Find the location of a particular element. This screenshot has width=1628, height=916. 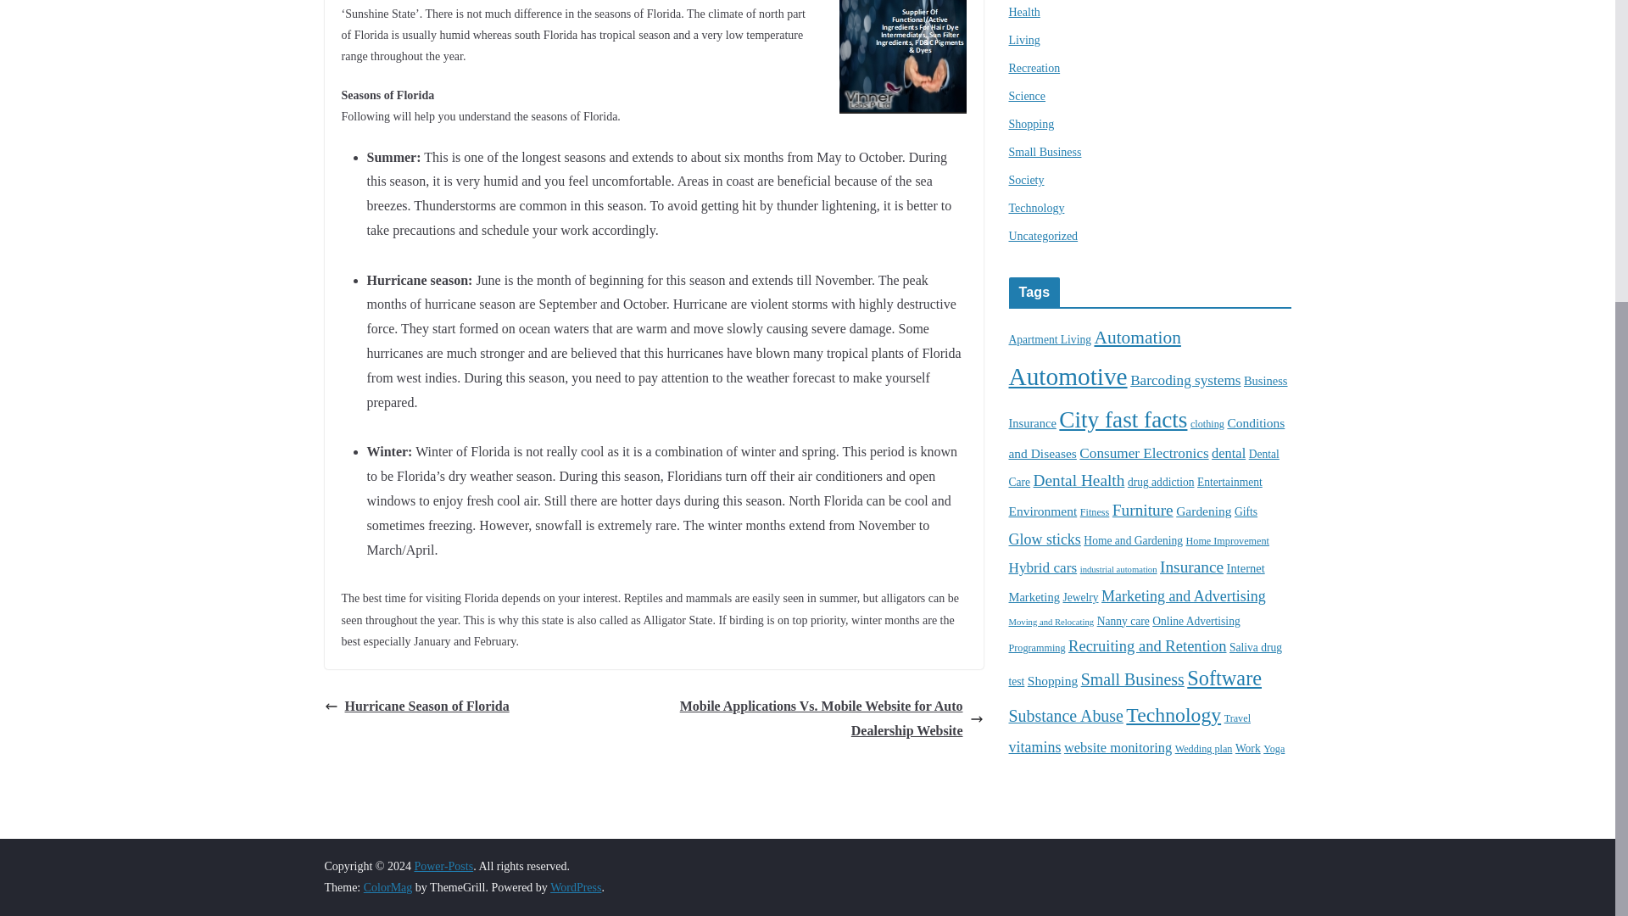

WordPress is located at coordinates (575, 887).